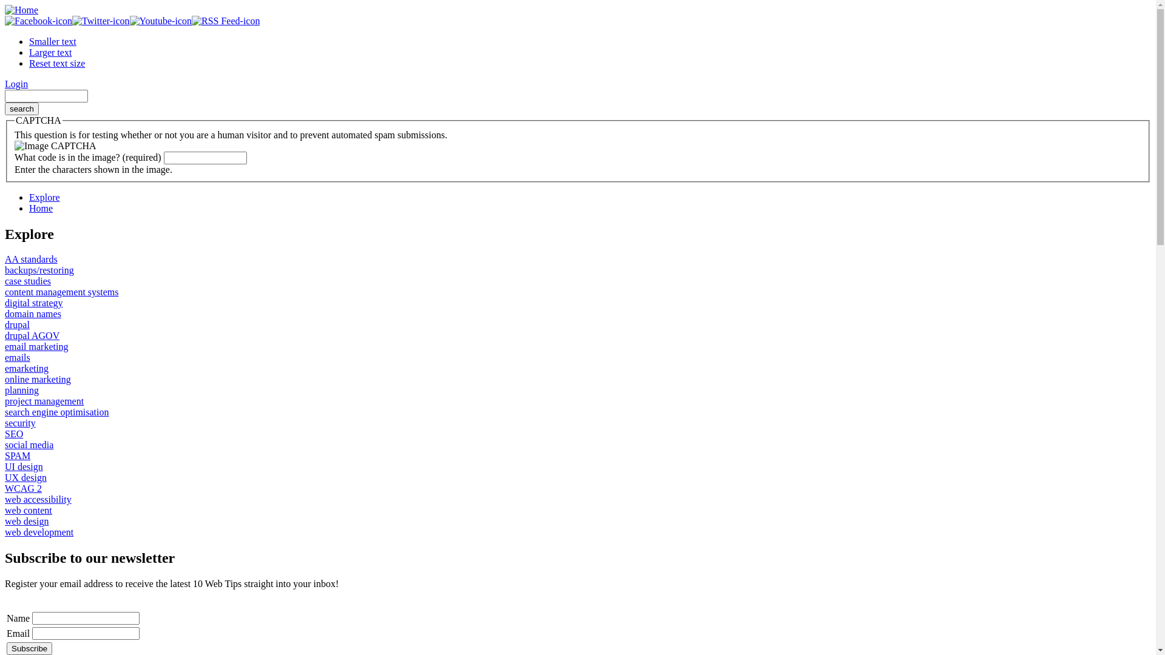  I want to click on UX design, so click(25, 478).